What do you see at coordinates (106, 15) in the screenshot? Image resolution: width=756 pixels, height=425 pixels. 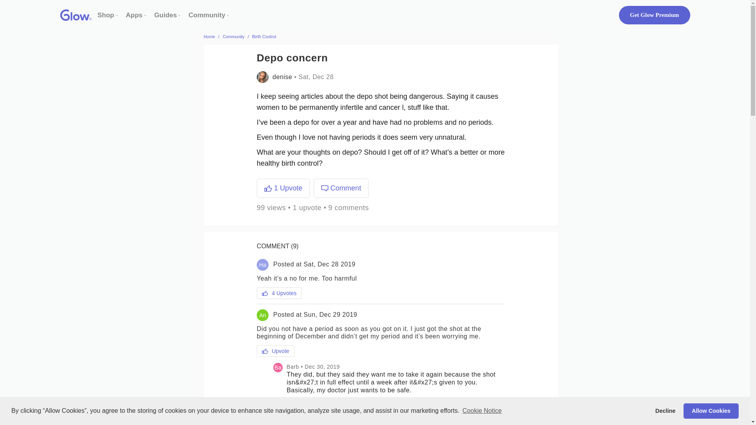 I see `Shop` at bounding box center [106, 15].